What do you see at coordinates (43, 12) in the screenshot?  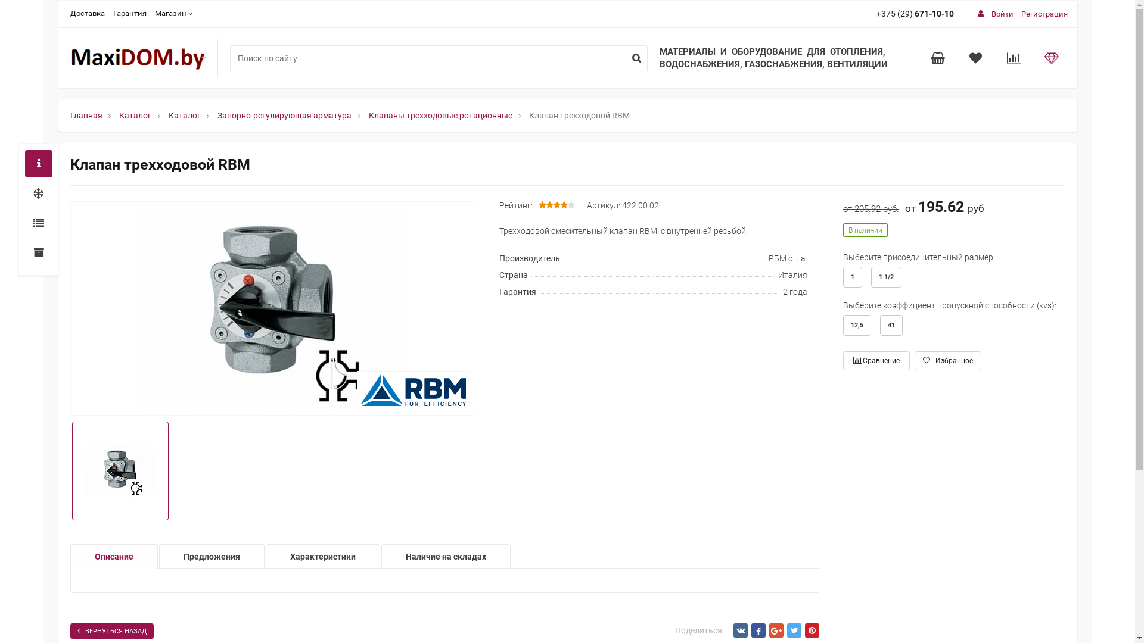 I see `1004` at bounding box center [43, 12].